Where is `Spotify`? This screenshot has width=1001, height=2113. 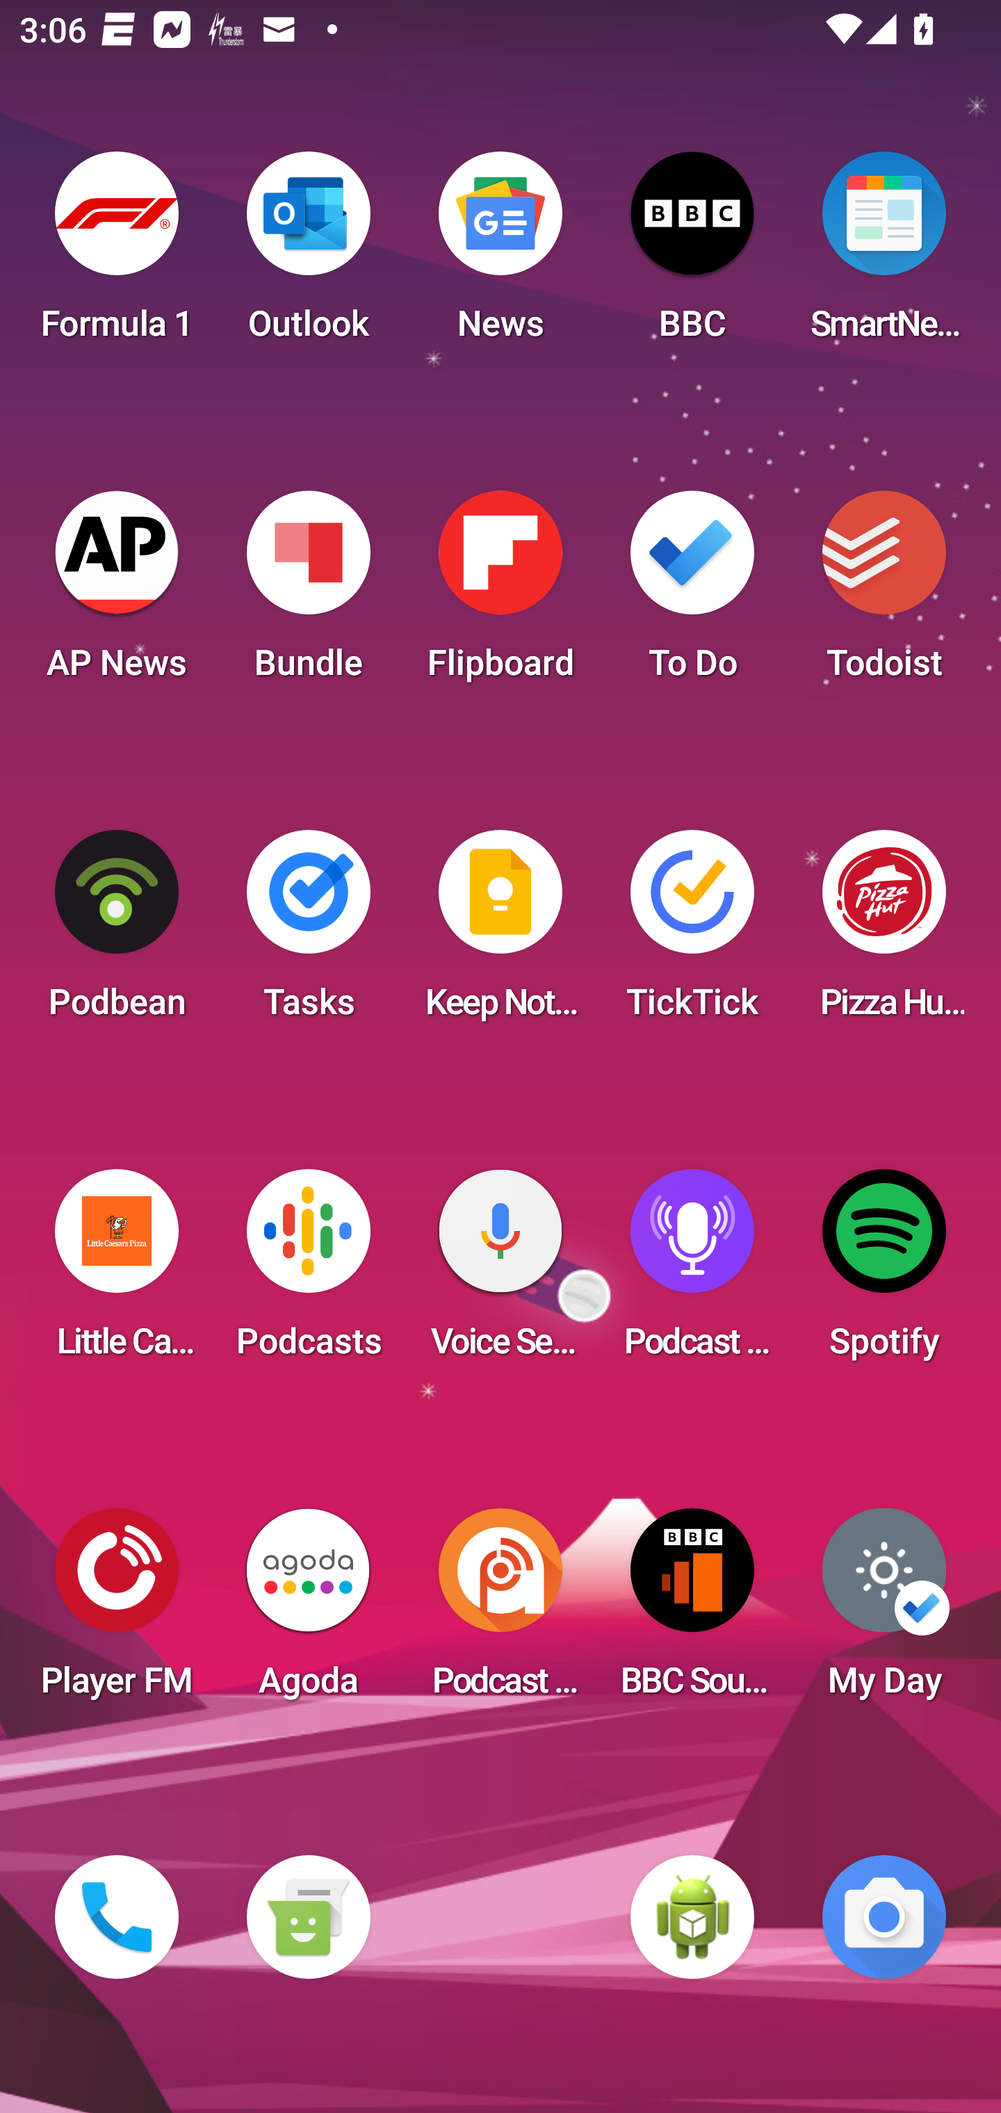
Spotify is located at coordinates (884, 1272).